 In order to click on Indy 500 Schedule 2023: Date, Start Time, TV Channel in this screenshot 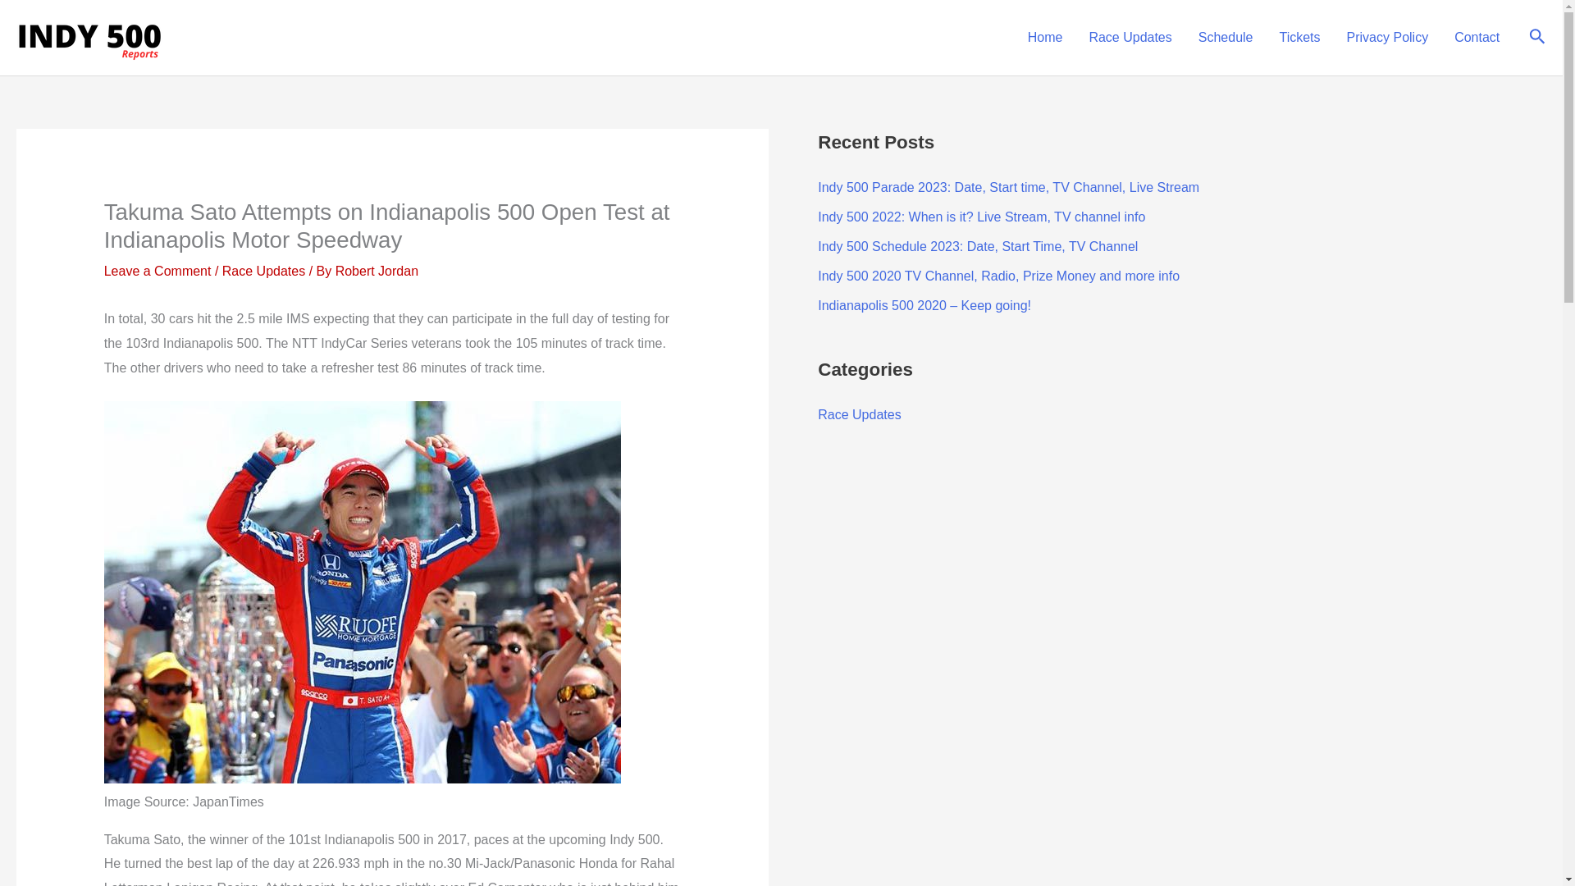, I will do `click(977, 246)`.